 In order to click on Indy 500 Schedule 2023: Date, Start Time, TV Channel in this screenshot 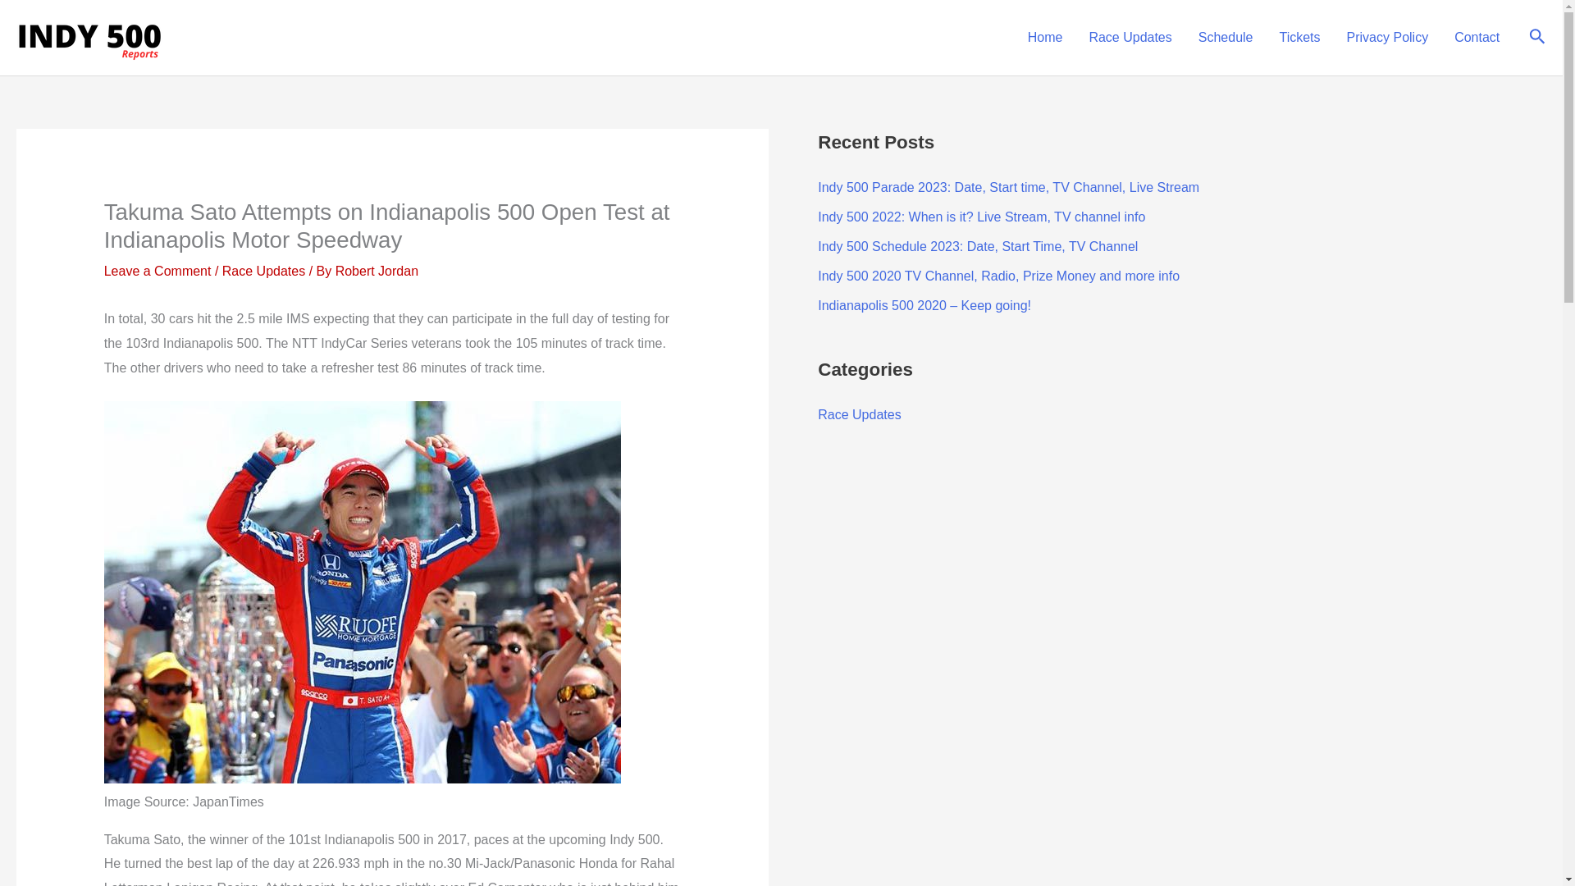, I will do `click(977, 246)`.